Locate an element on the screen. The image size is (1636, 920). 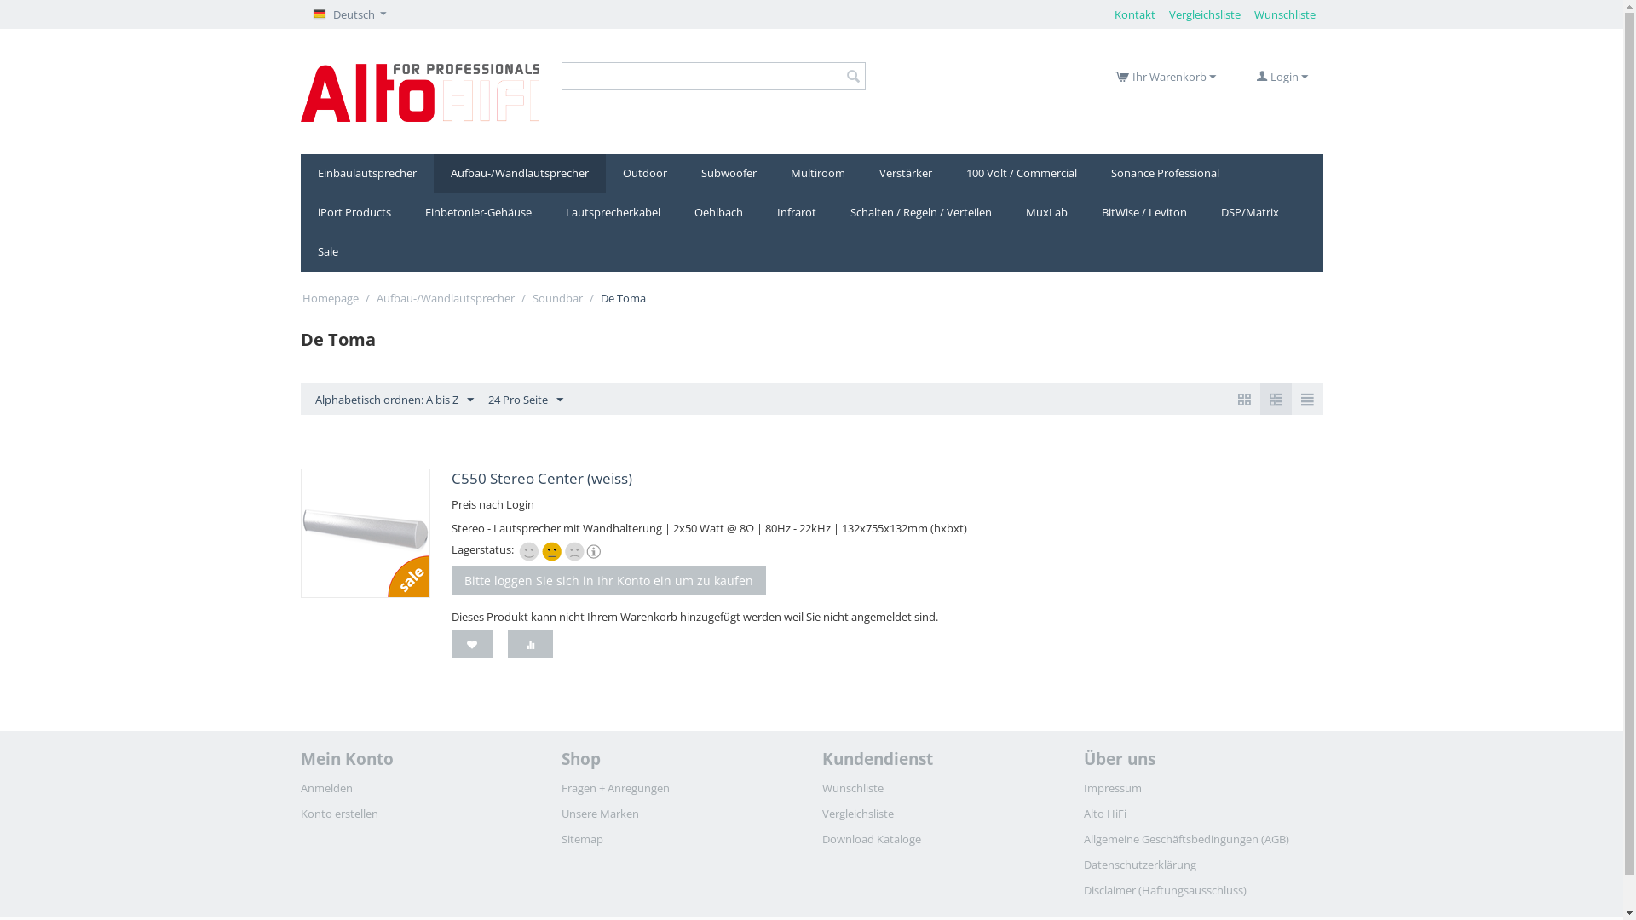
Sitemap is located at coordinates (583, 839).